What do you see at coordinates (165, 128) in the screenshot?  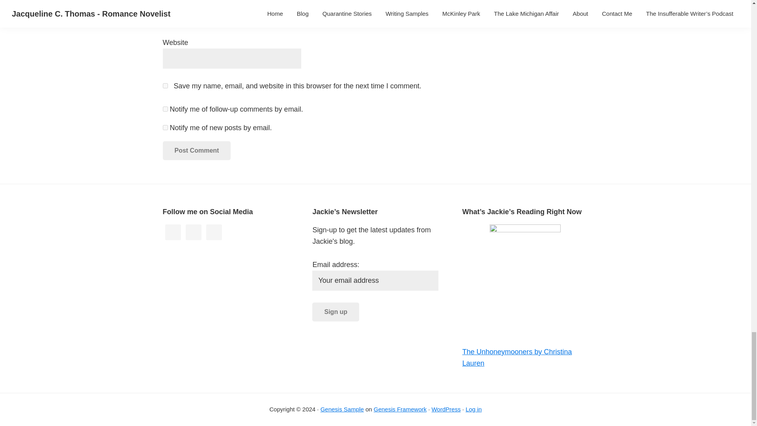 I see `subscribe` at bounding box center [165, 128].